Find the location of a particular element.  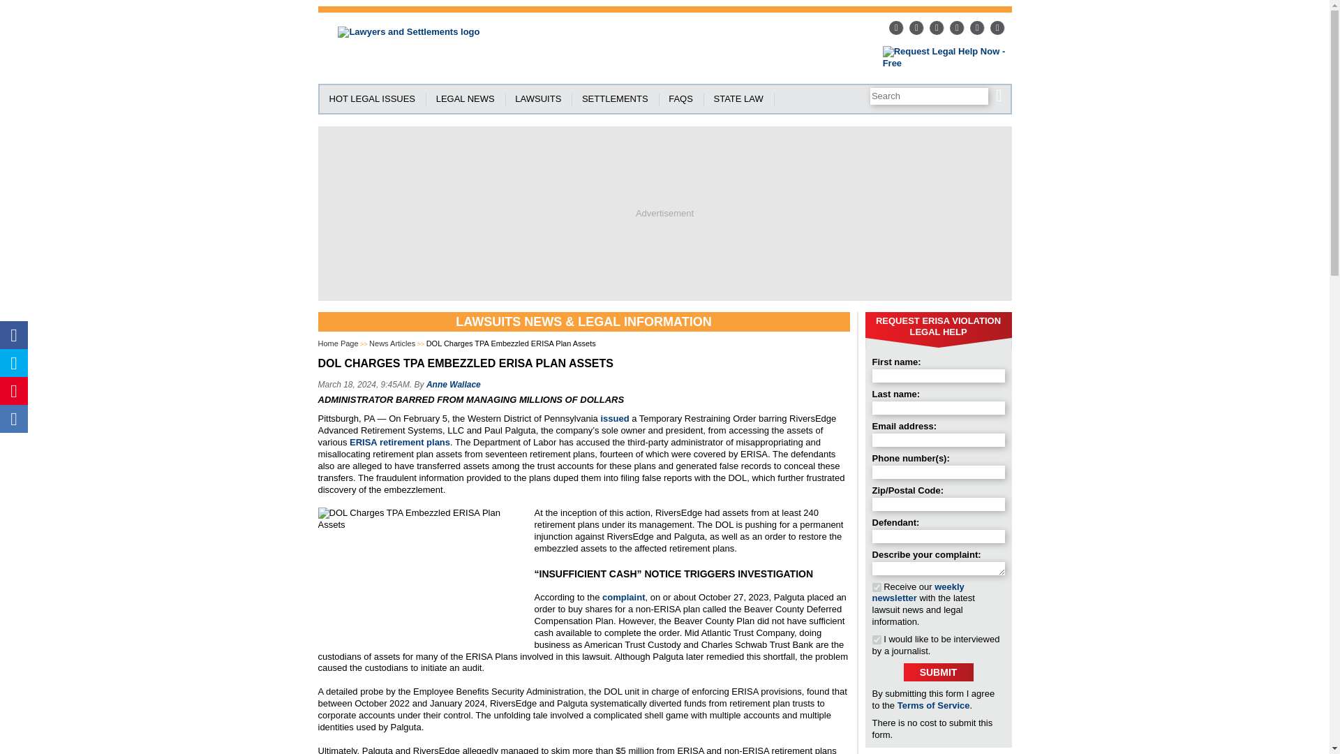

Anne Wallace is located at coordinates (454, 385).